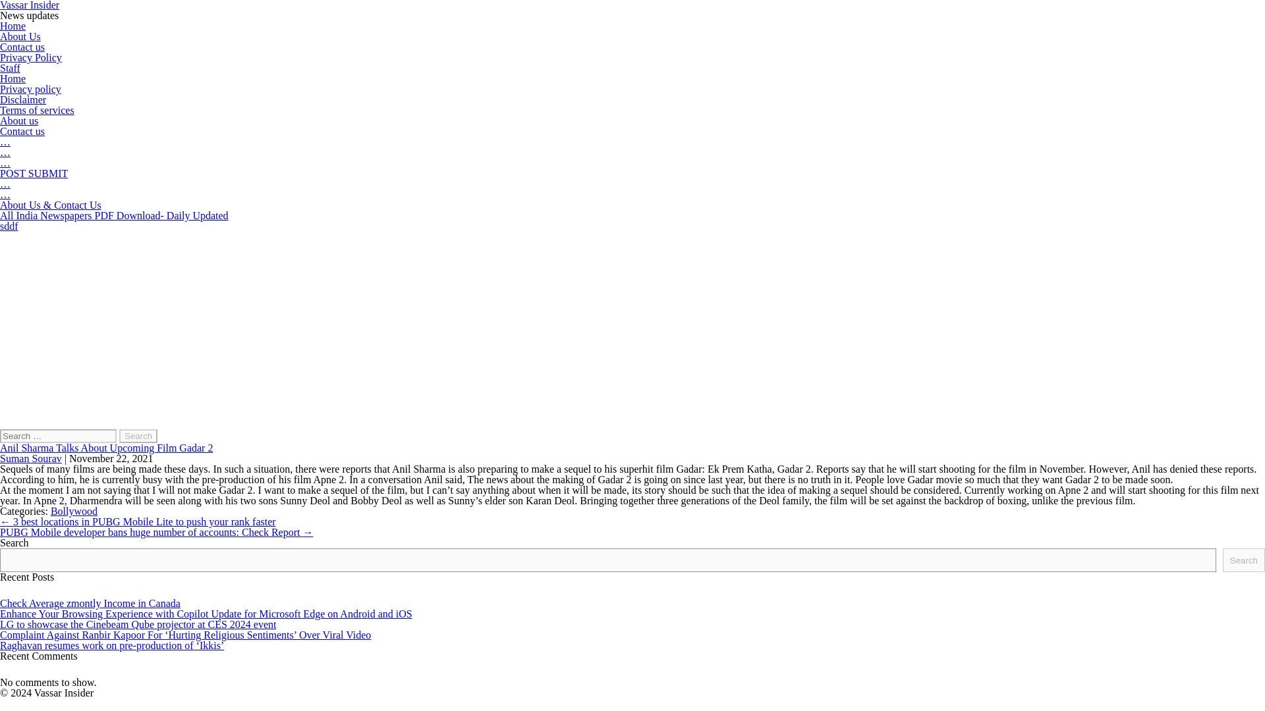  What do you see at coordinates (20, 36) in the screenshot?
I see `About Us` at bounding box center [20, 36].